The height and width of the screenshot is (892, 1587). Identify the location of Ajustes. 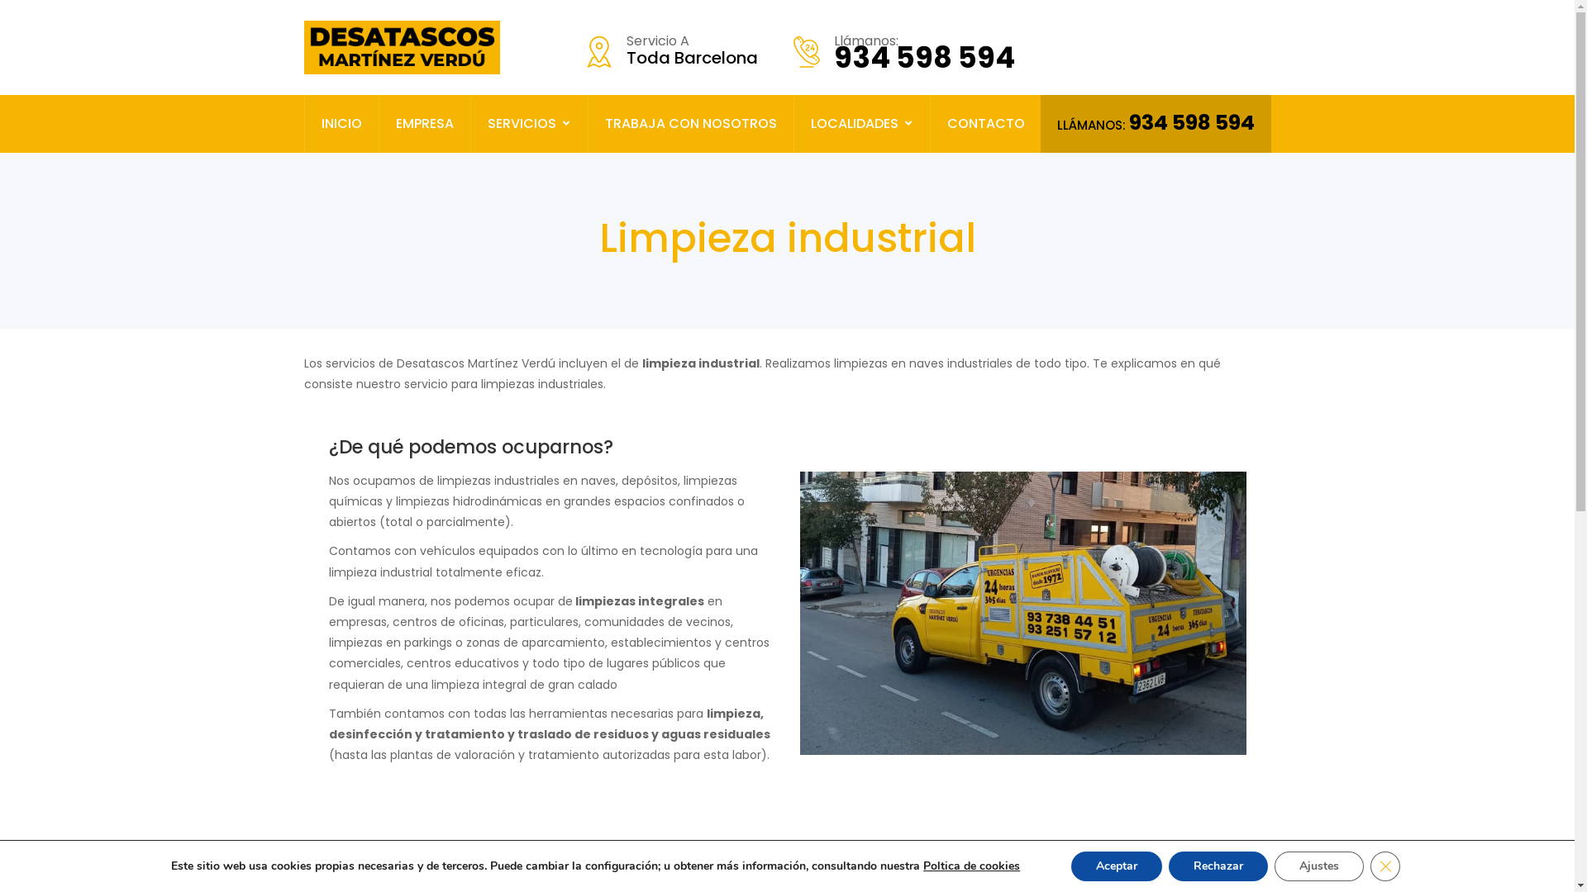
(1319, 866).